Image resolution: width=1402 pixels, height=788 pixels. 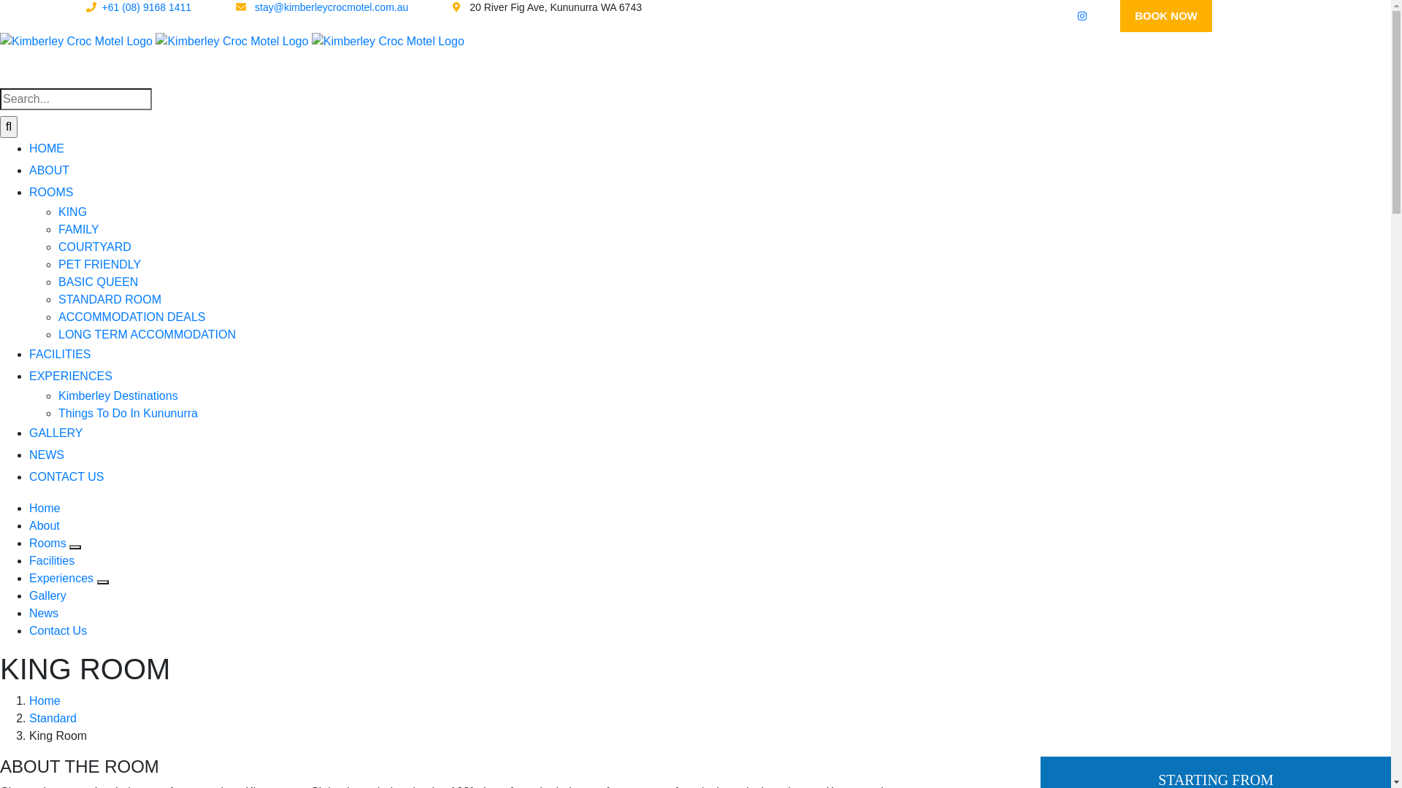 I want to click on +61 (08) 9168 1411, so click(x=139, y=7).